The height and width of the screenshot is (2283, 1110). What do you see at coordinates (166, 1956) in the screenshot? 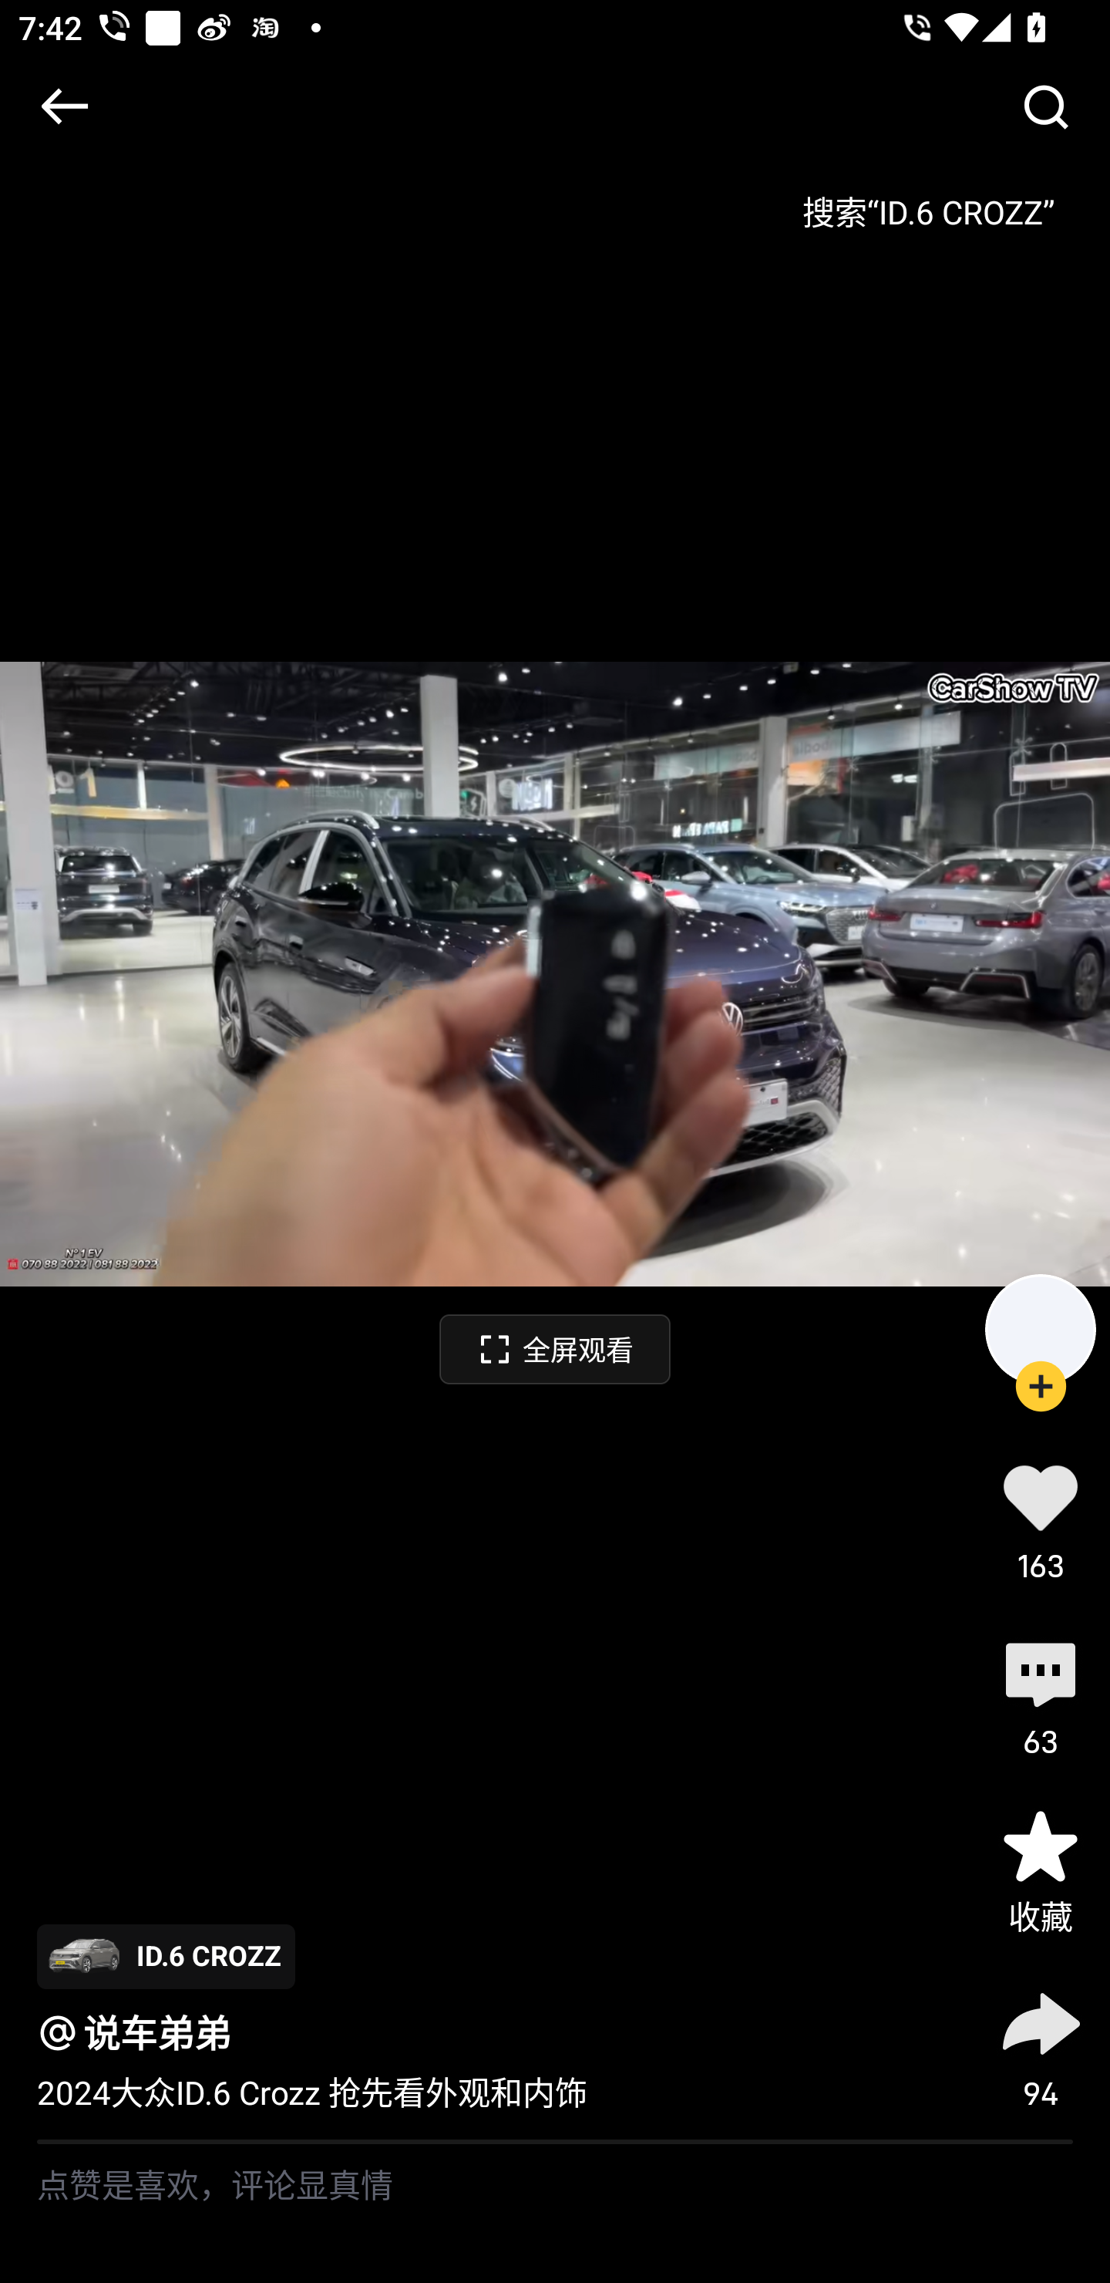
I see `ID.6 CROZZ` at bounding box center [166, 1956].